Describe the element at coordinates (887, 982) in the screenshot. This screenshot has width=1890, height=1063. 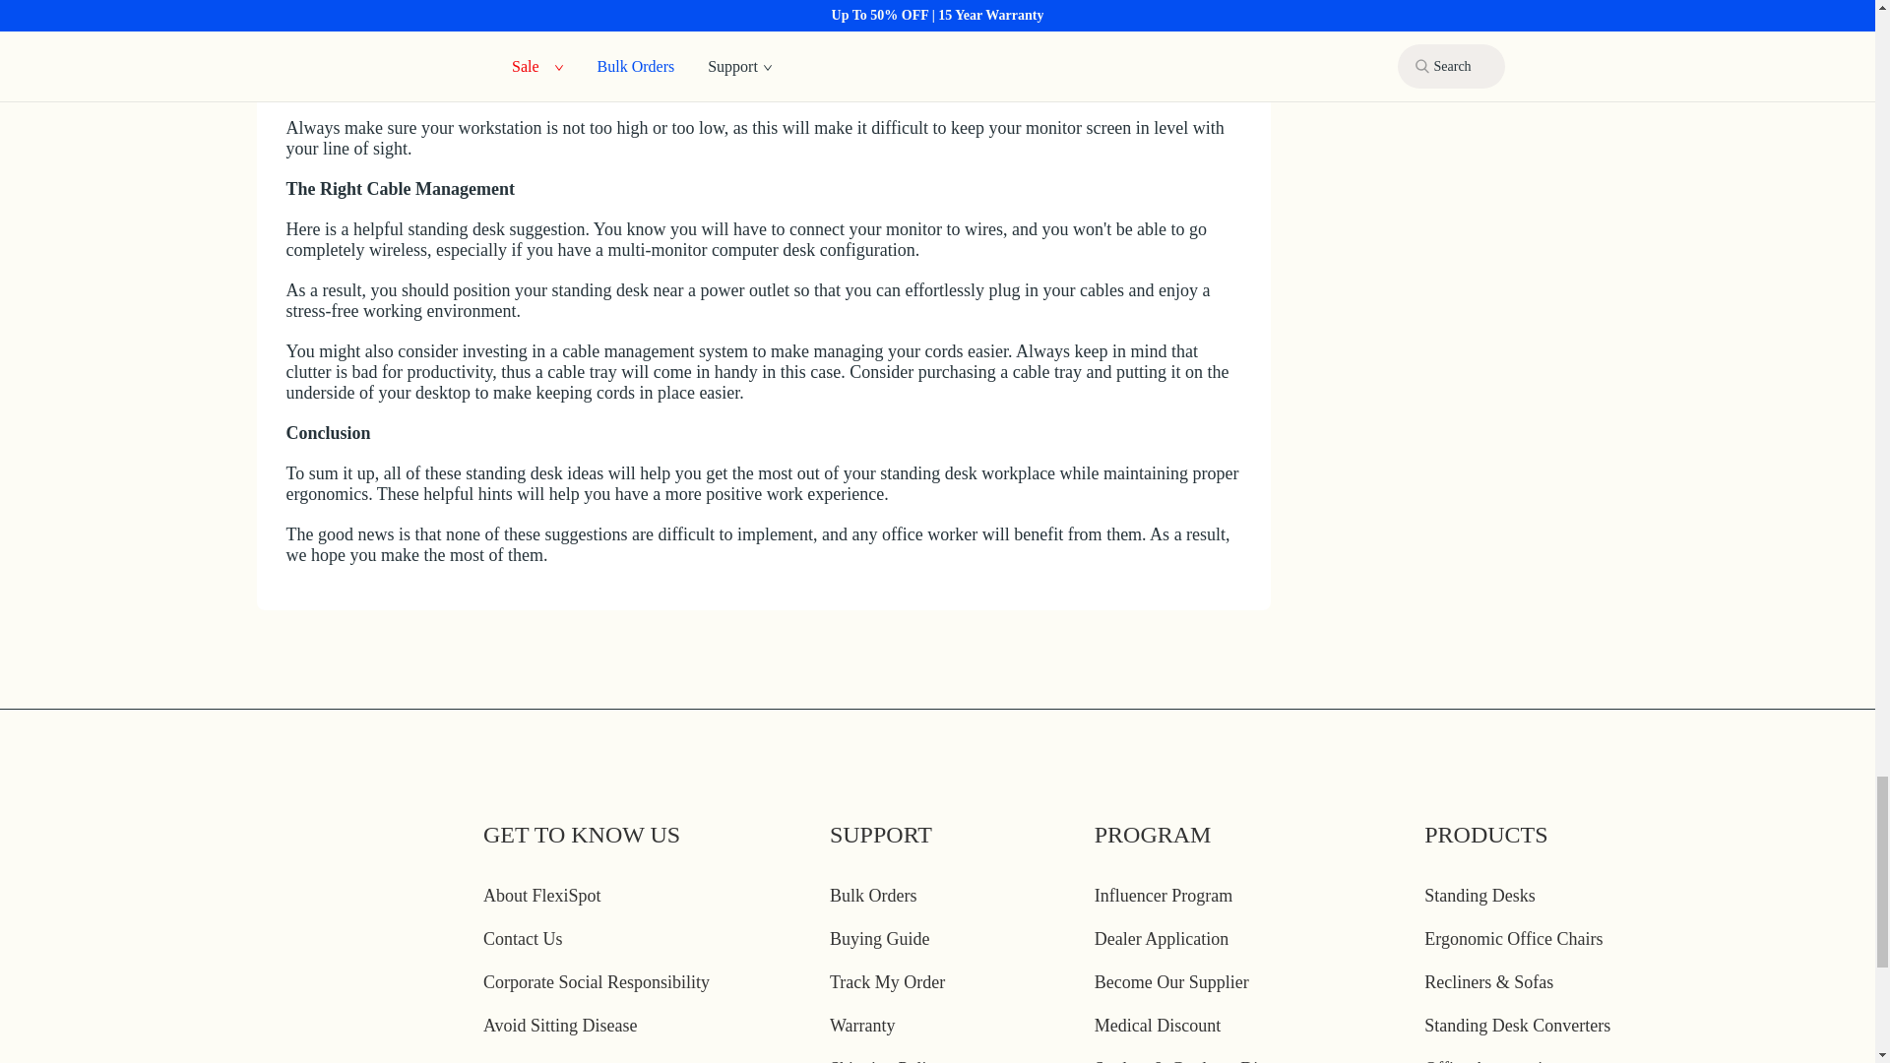
I see `Track My Order` at that location.